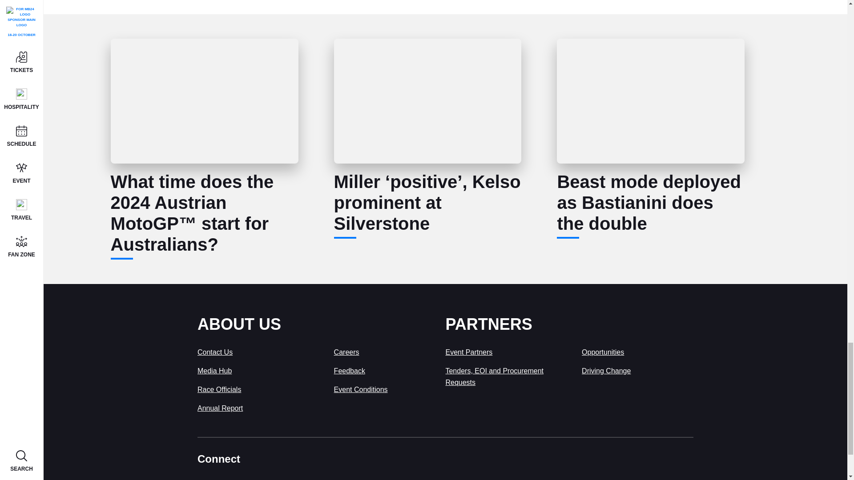 This screenshot has height=480, width=854. I want to click on Event Conditions, so click(360, 389).